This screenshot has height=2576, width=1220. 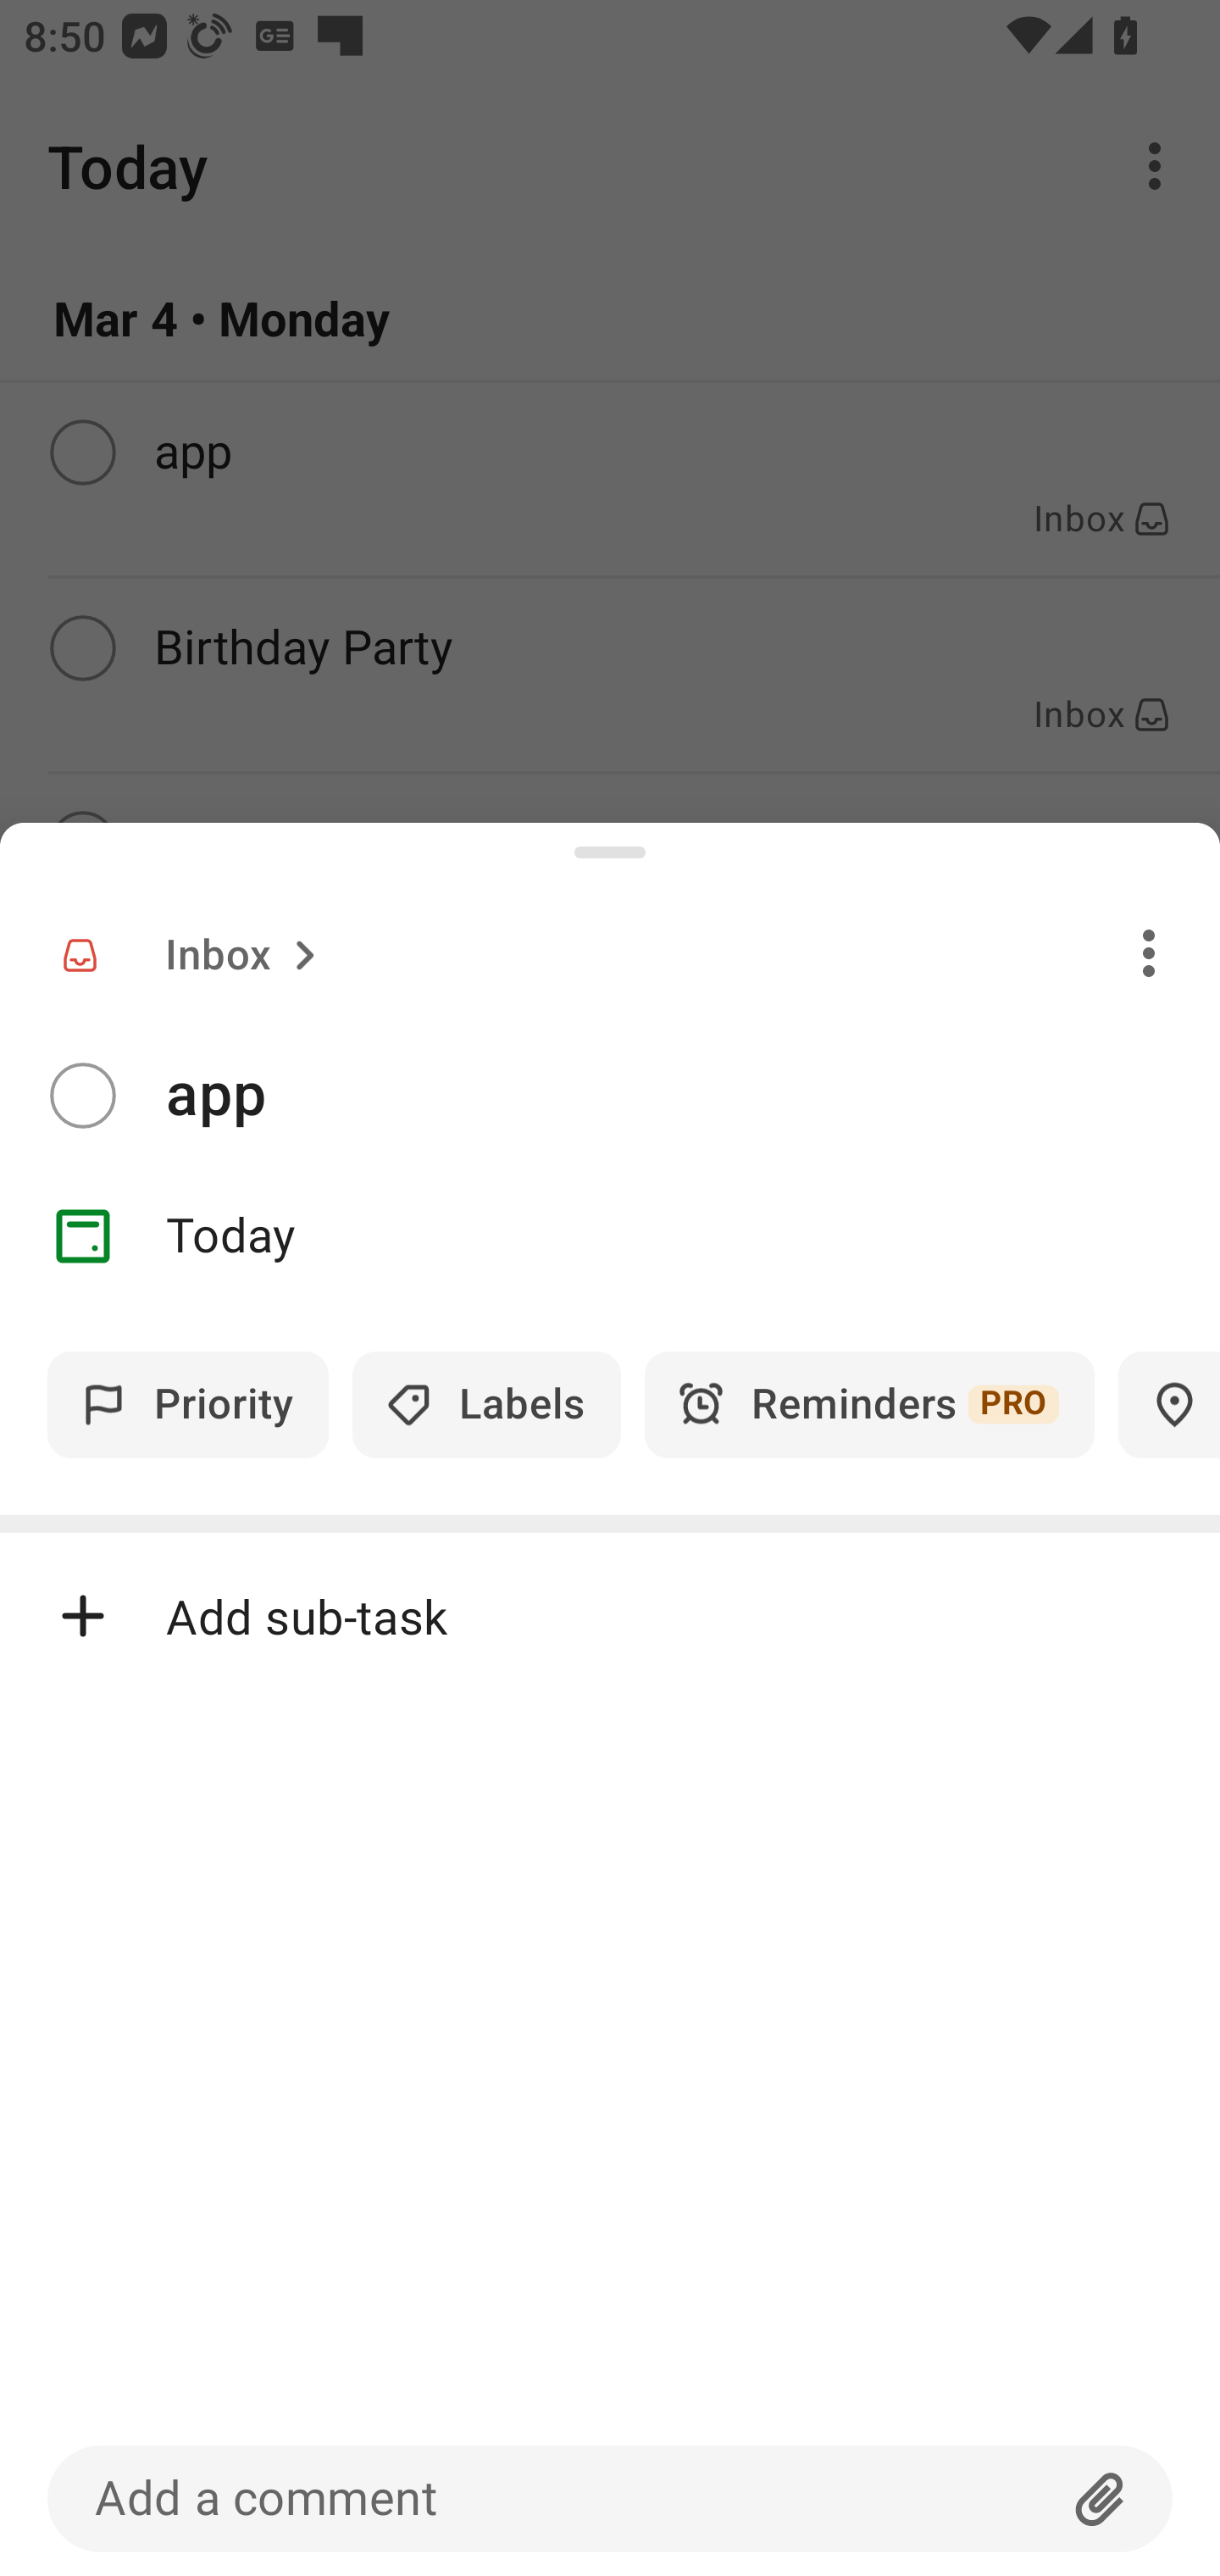 I want to click on Date Today, so click(x=610, y=1236).